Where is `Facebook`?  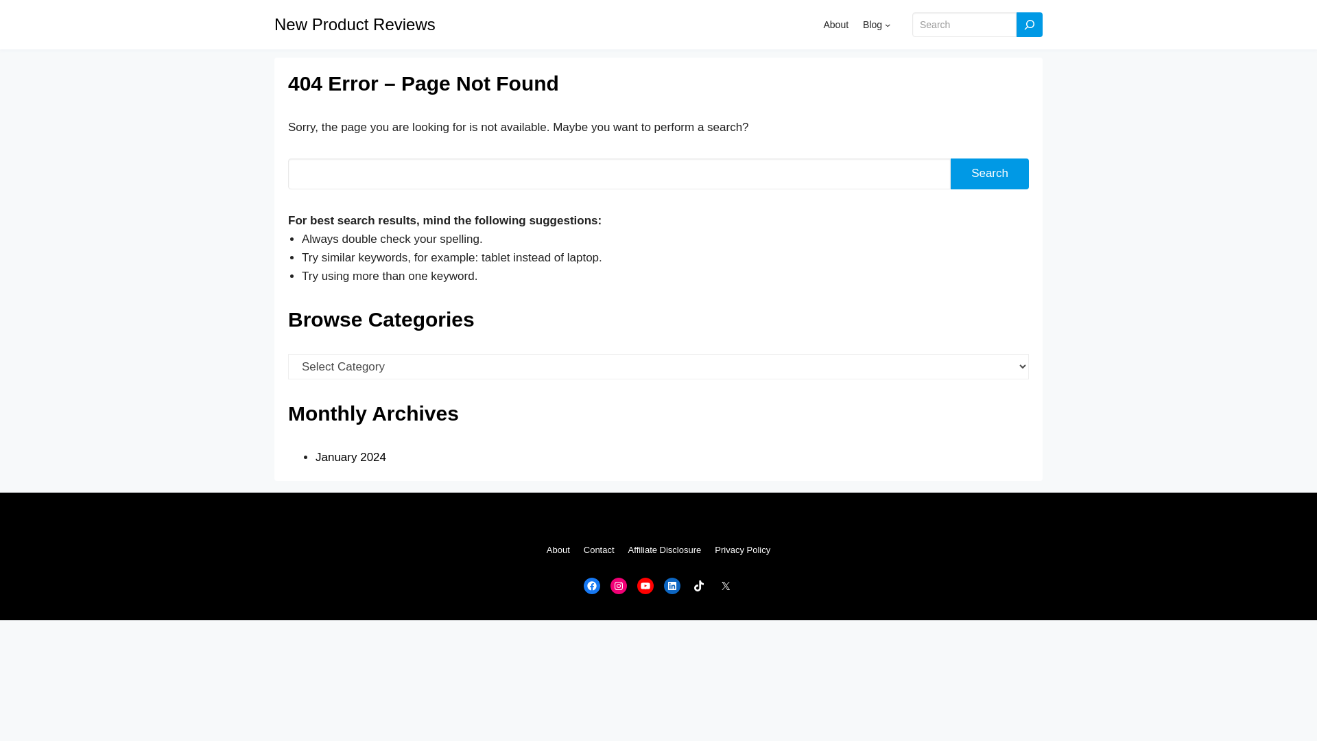
Facebook is located at coordinates (591, 586).